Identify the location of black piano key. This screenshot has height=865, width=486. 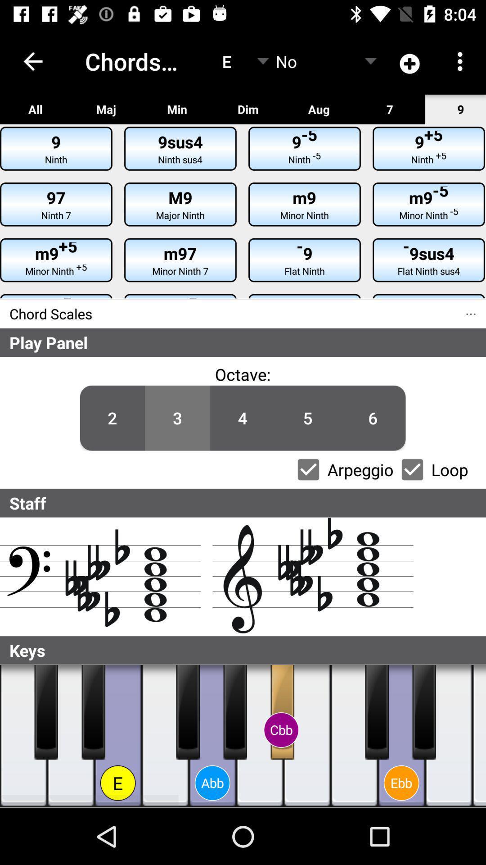
(94, 712).